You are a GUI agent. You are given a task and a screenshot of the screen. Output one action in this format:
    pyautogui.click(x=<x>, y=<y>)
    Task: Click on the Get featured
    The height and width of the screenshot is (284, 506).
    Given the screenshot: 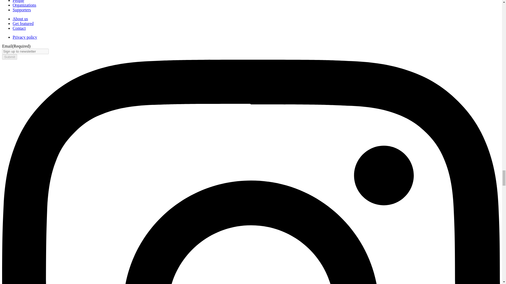 What is the action you would take?
    pyautogui.click(x=23, y=24)
    